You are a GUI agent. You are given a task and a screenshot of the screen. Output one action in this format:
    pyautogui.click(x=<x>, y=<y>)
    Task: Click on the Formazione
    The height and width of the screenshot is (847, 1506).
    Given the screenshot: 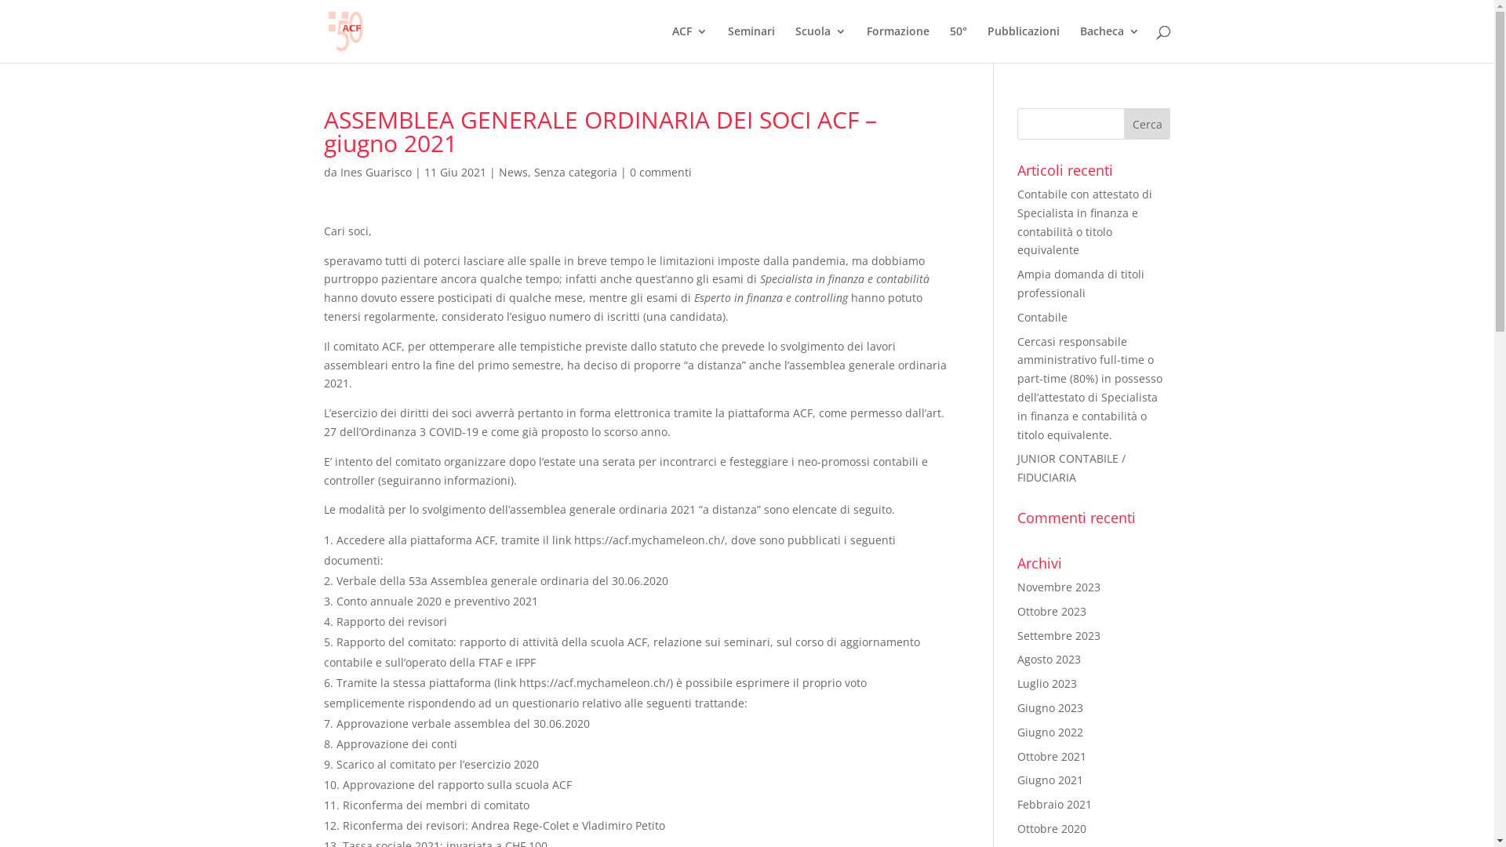 What is the action you would take?
    pyautogui.click(x=897, y=44)
    